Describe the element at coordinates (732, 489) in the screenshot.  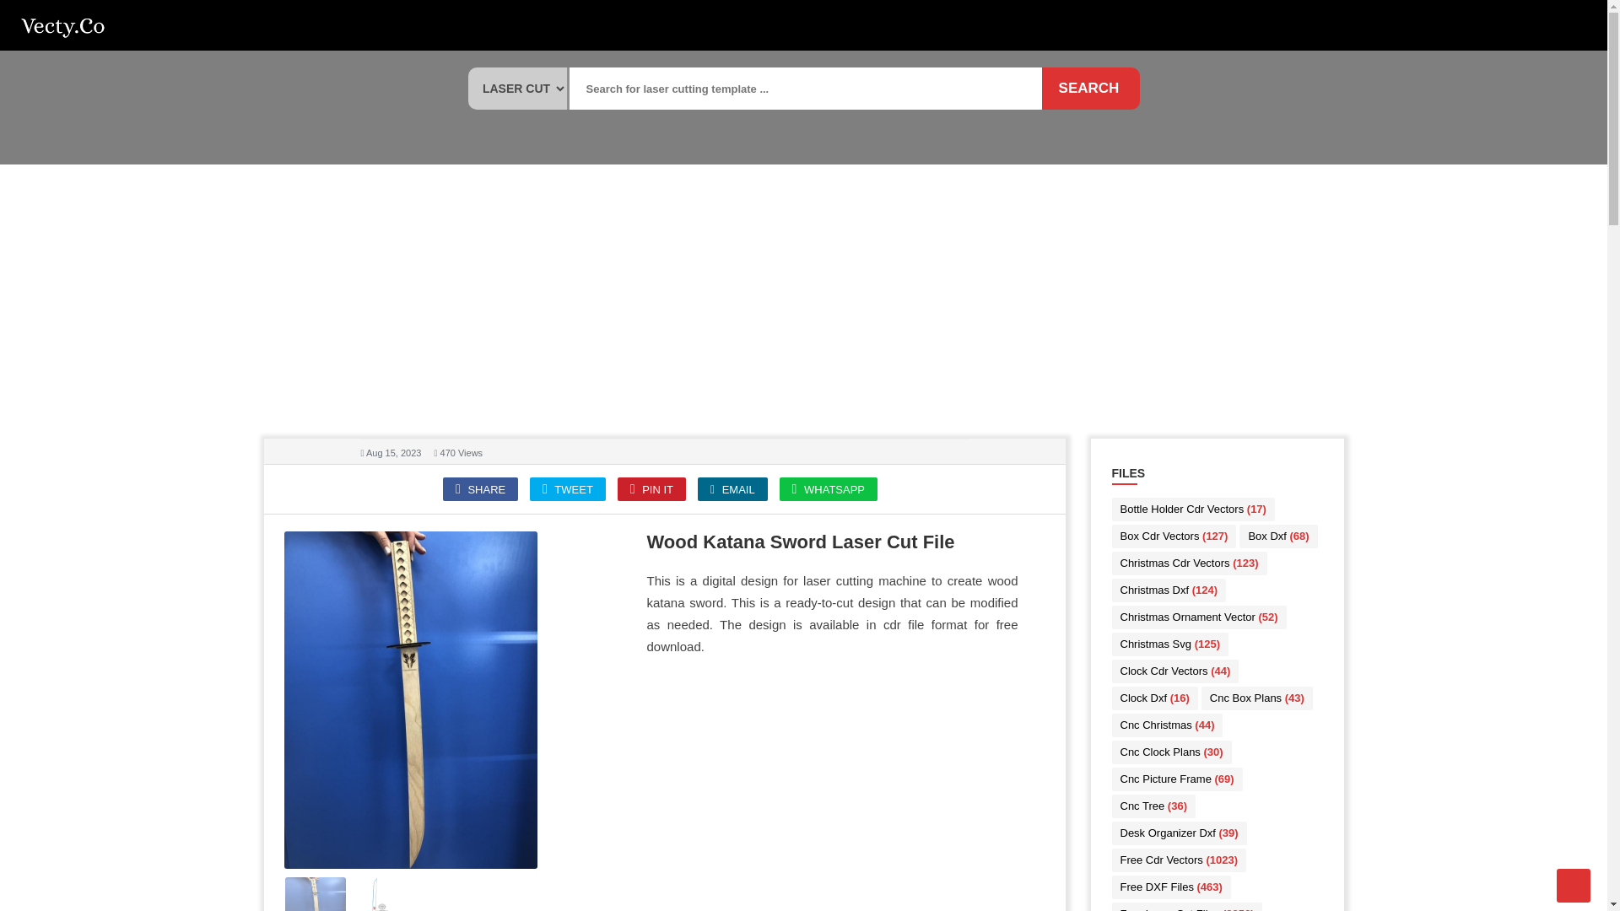
I see `EMAIL` at that location.